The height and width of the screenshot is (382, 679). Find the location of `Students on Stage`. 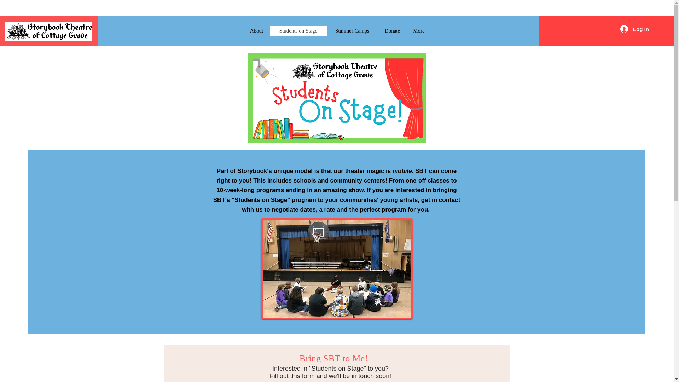

Students on Stage is located at coordinates (298, 31).